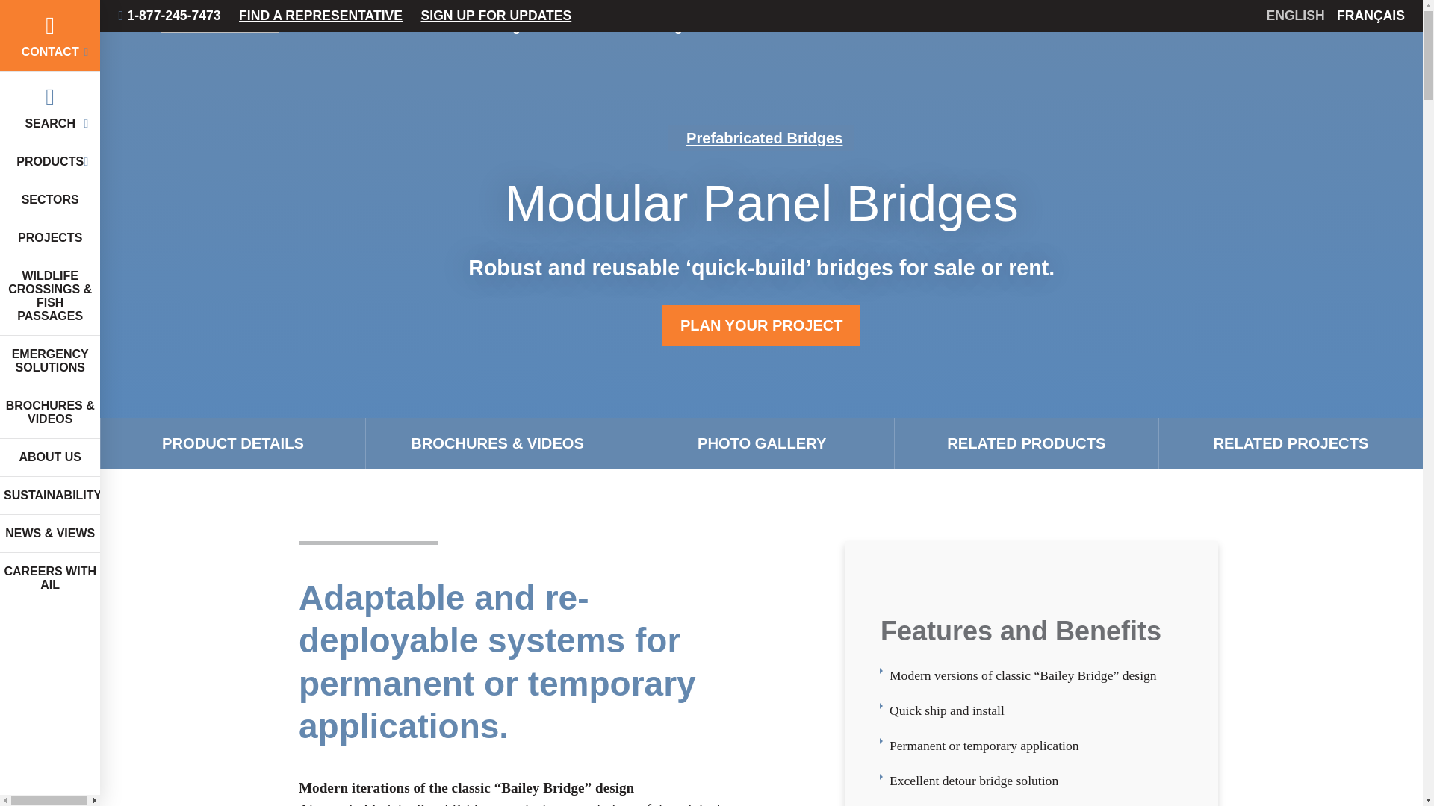 This screenshot has width=1434, height=806. Describe the element at coordinates (50, 237) in the screenshot. I see `PROJECTS` at that location.